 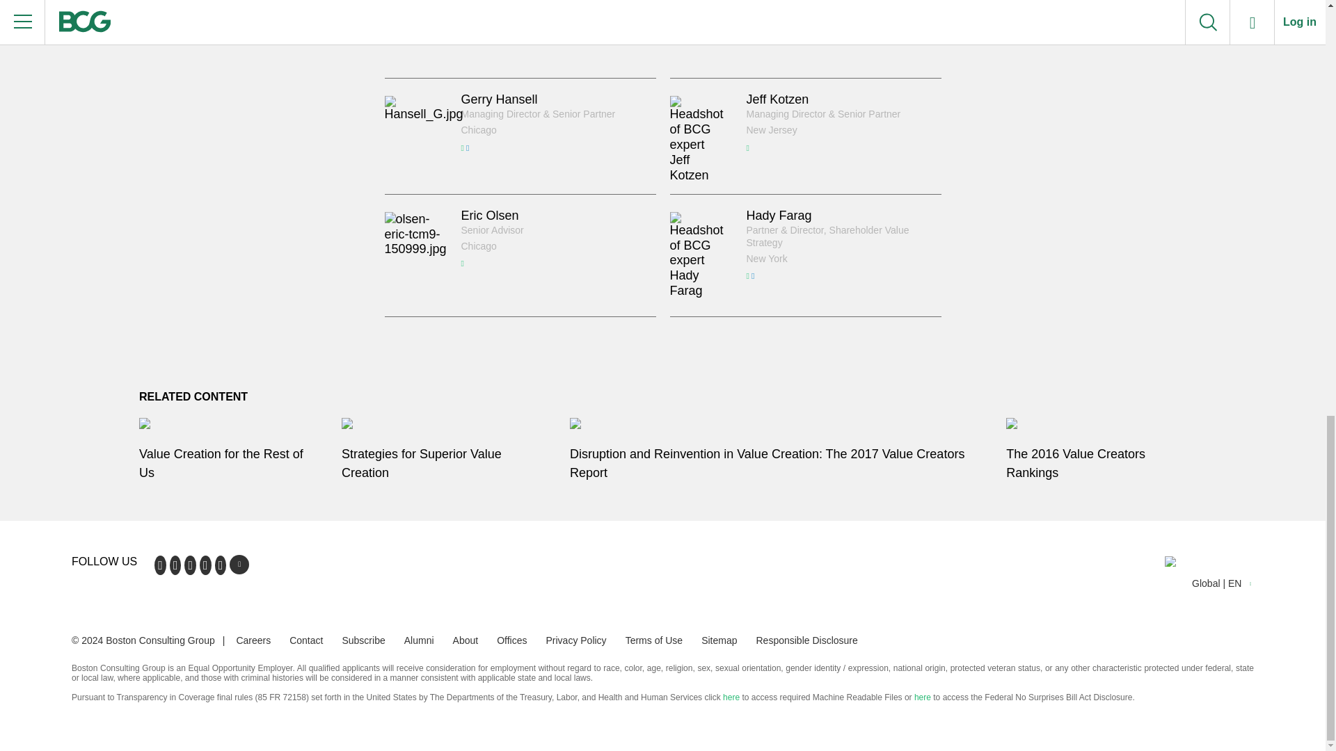 I want to click on Gerry Hansell, so click(x=498, y=99).